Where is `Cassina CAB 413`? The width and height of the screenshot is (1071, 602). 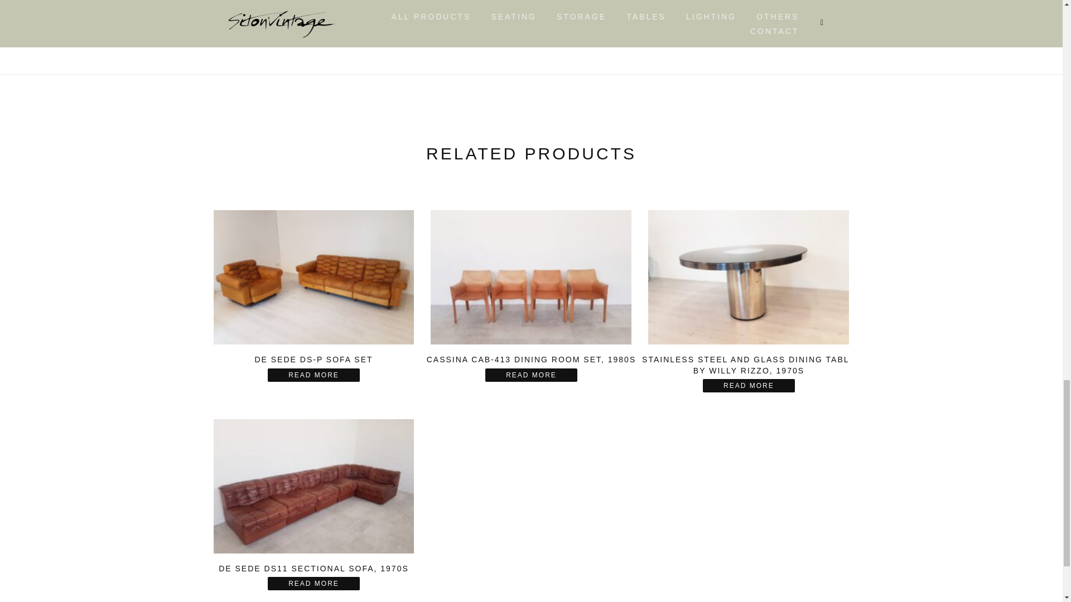 Cassina CAB 413 is located at coordinates (530, 276).